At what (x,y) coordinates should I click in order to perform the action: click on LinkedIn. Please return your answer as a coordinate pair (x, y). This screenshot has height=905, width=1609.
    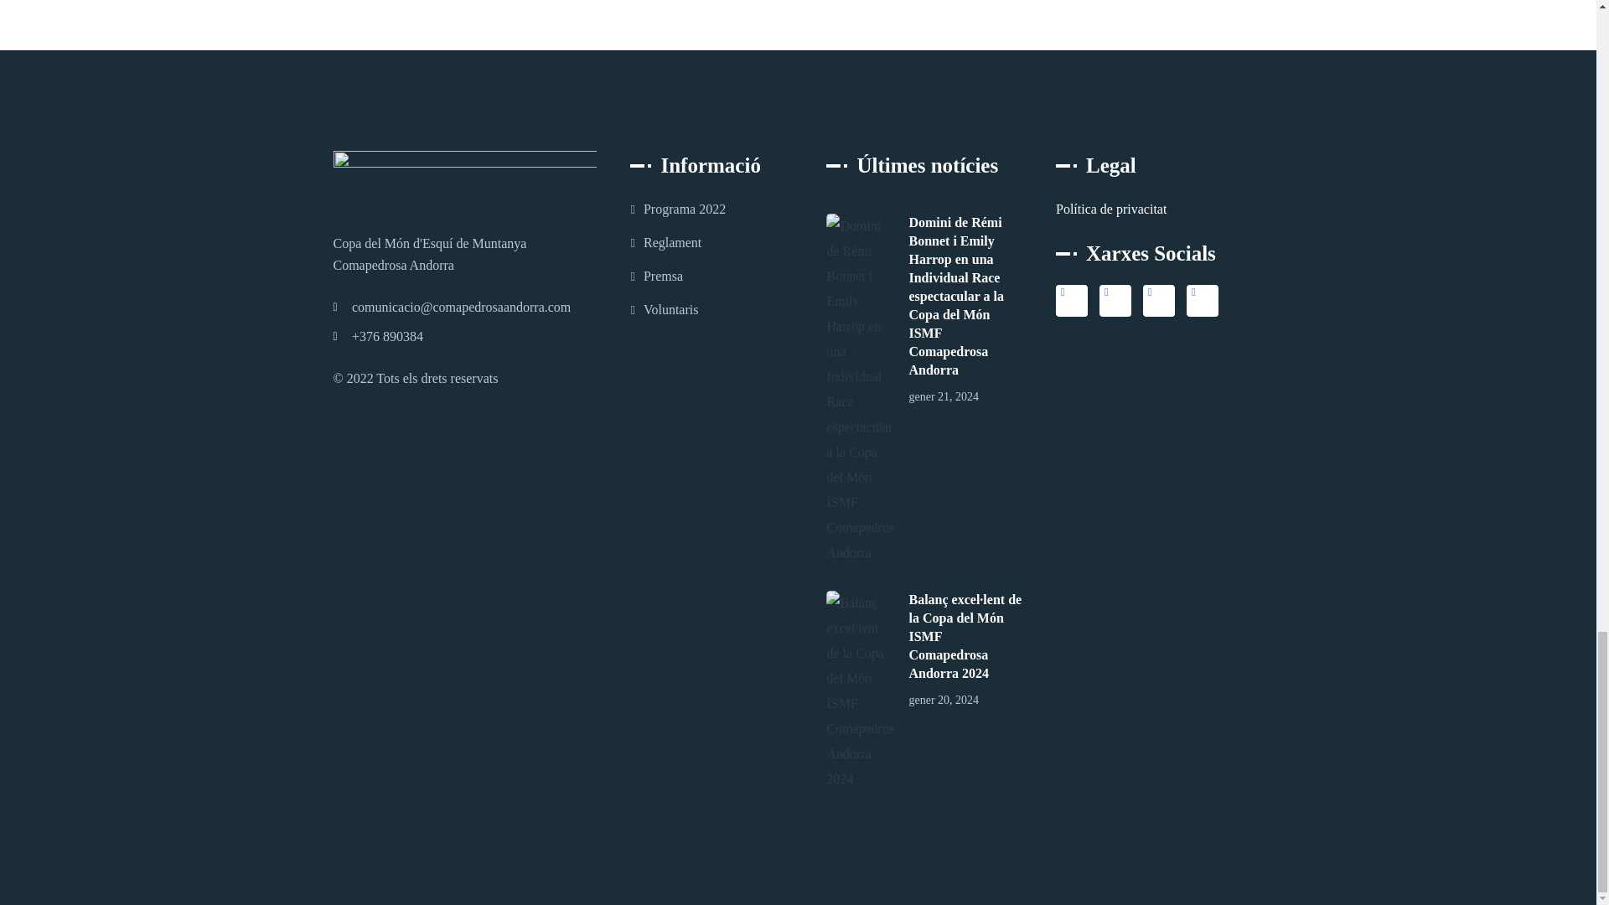
    Looking at the image, I should click on (1158, 301).